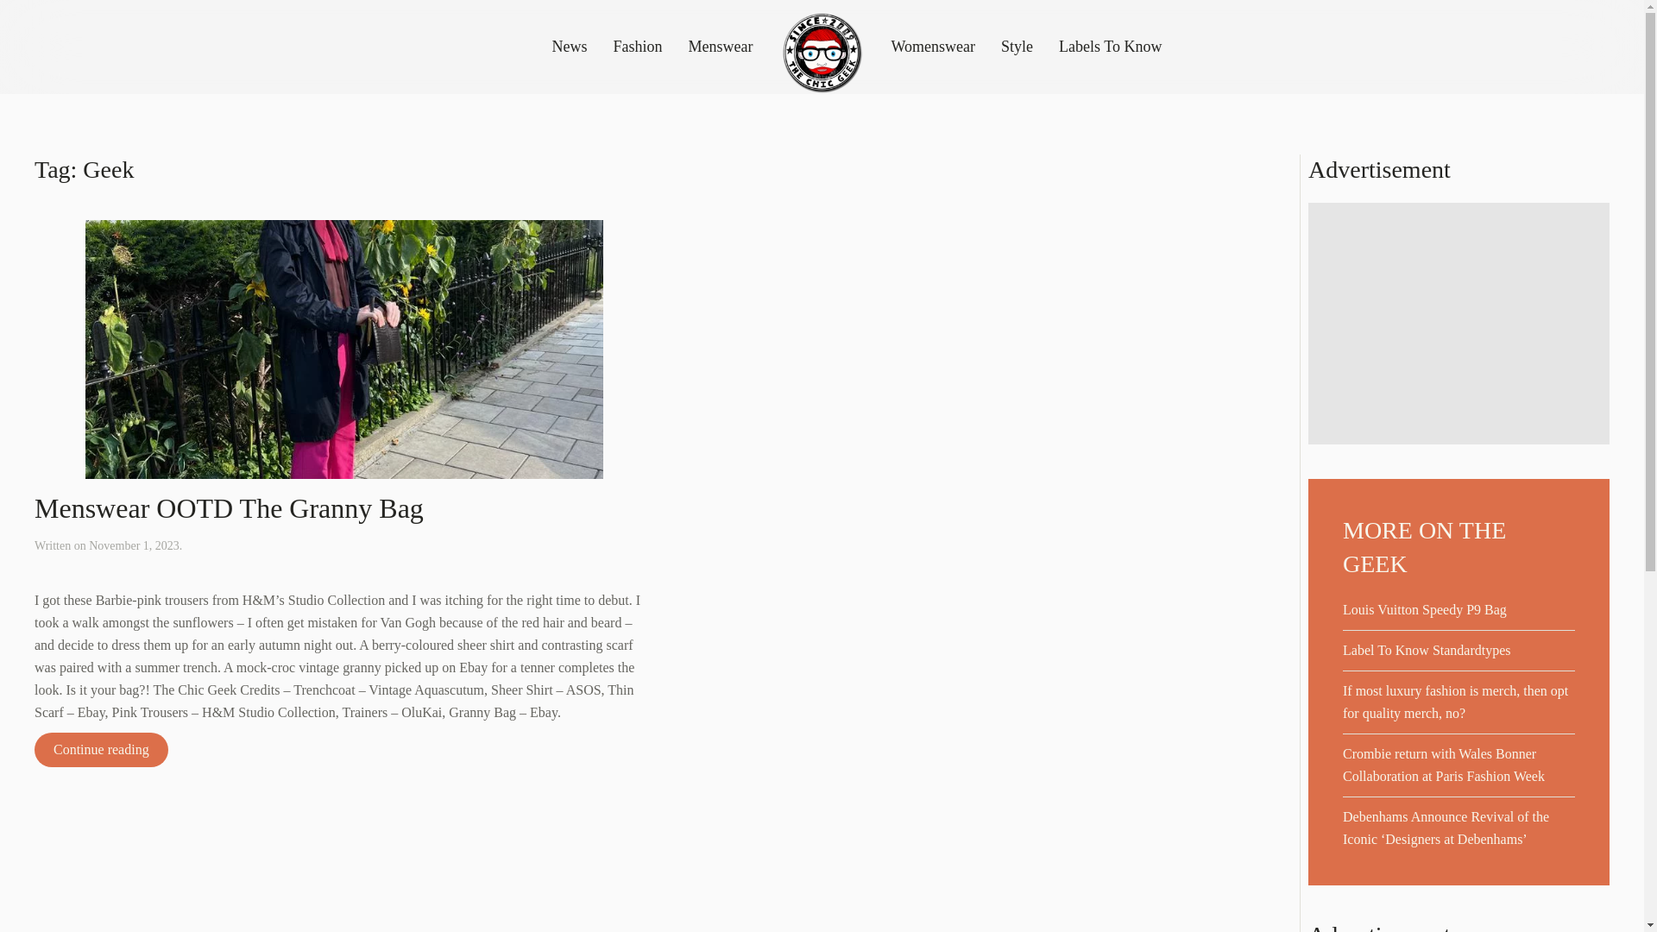  Describe the element at coordinates (1110, 47) in the screenshot. I see `Labels To Know` at that location.